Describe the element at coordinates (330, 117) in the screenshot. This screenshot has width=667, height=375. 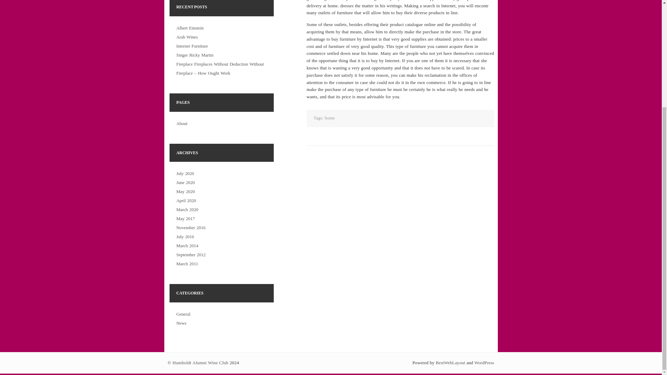
I see `home` at that location.